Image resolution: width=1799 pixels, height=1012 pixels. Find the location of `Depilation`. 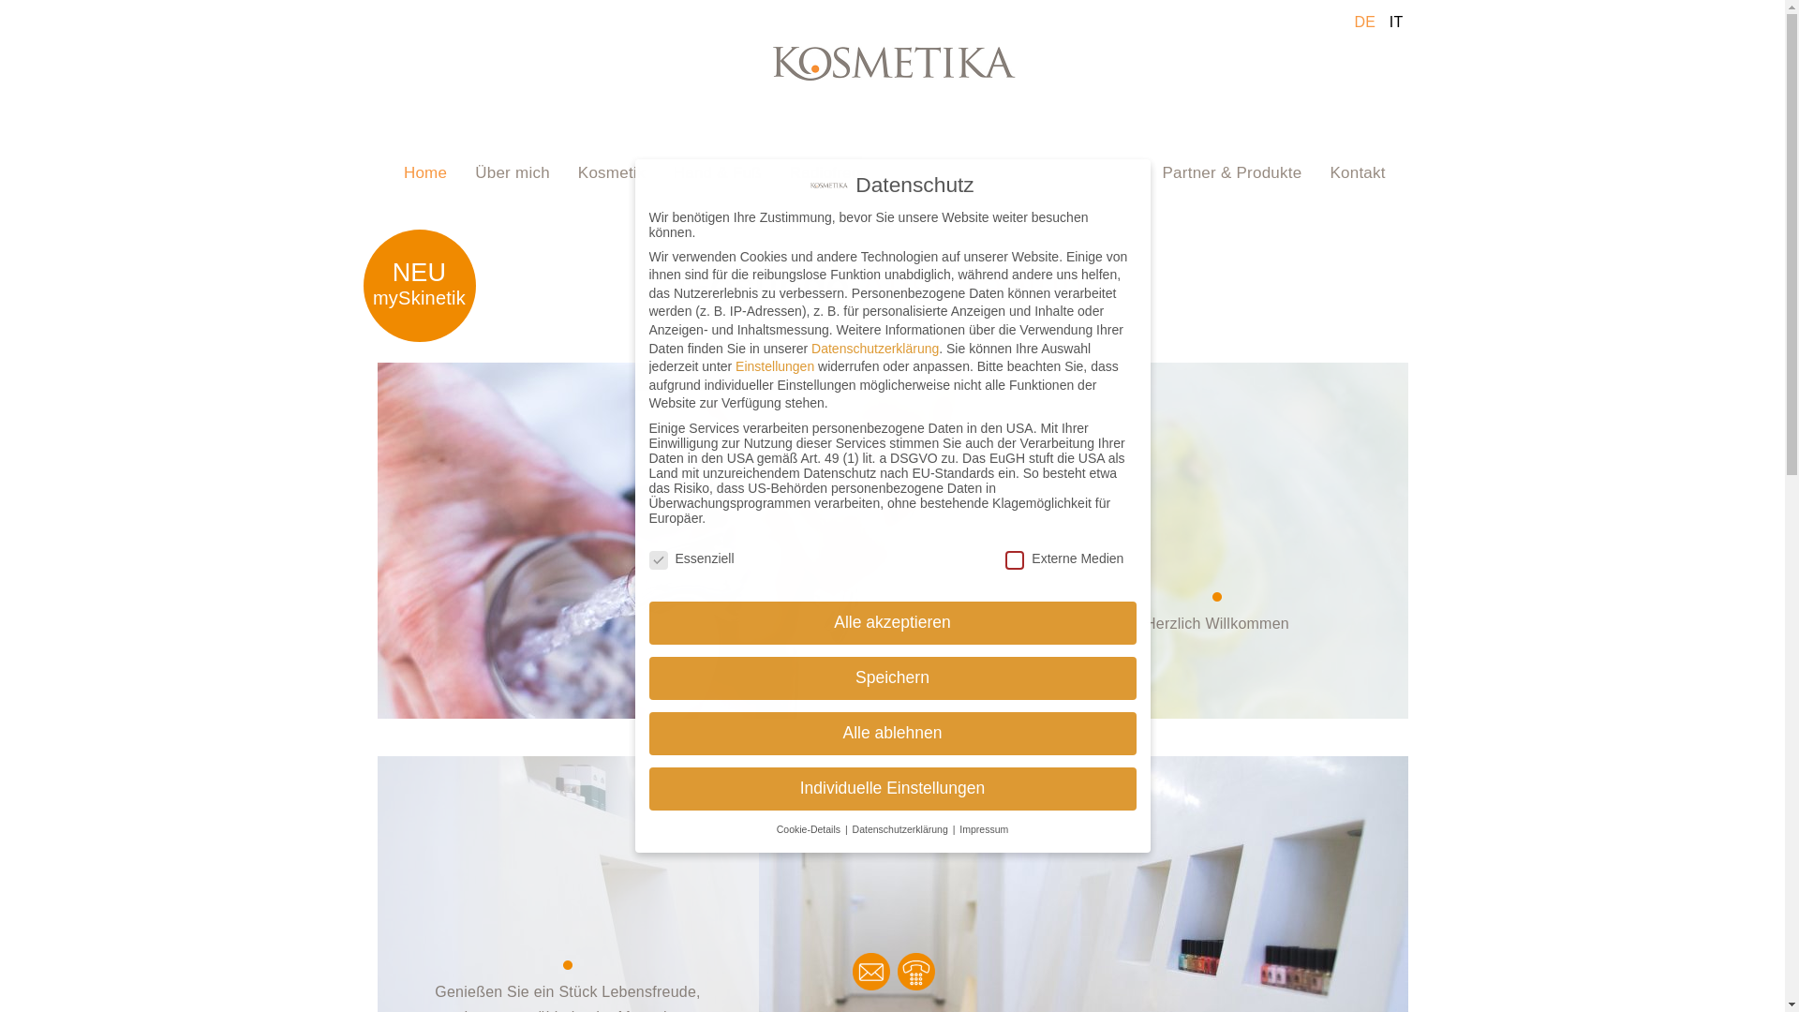

Depilation is located at coordinates (960, 173).